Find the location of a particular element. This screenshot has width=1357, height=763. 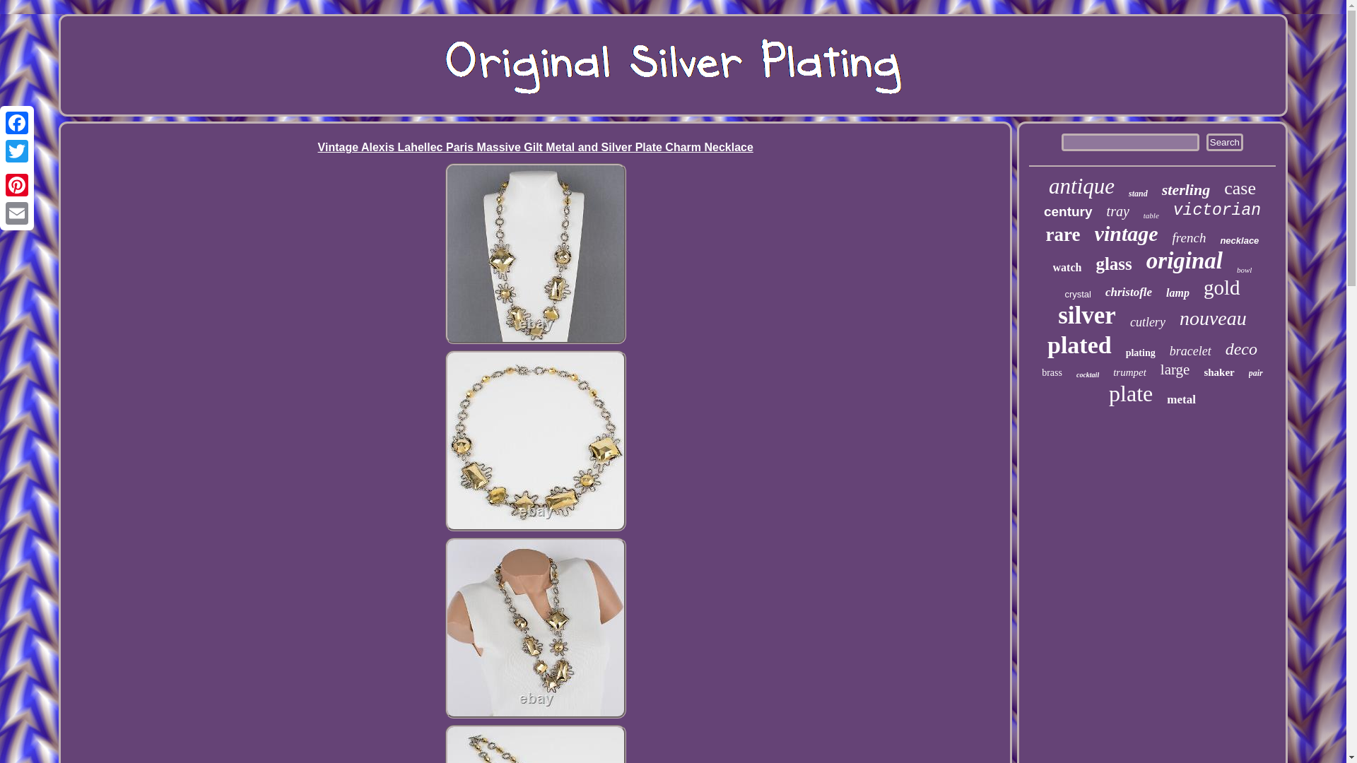

glass is located at coordinates (1113, 264).